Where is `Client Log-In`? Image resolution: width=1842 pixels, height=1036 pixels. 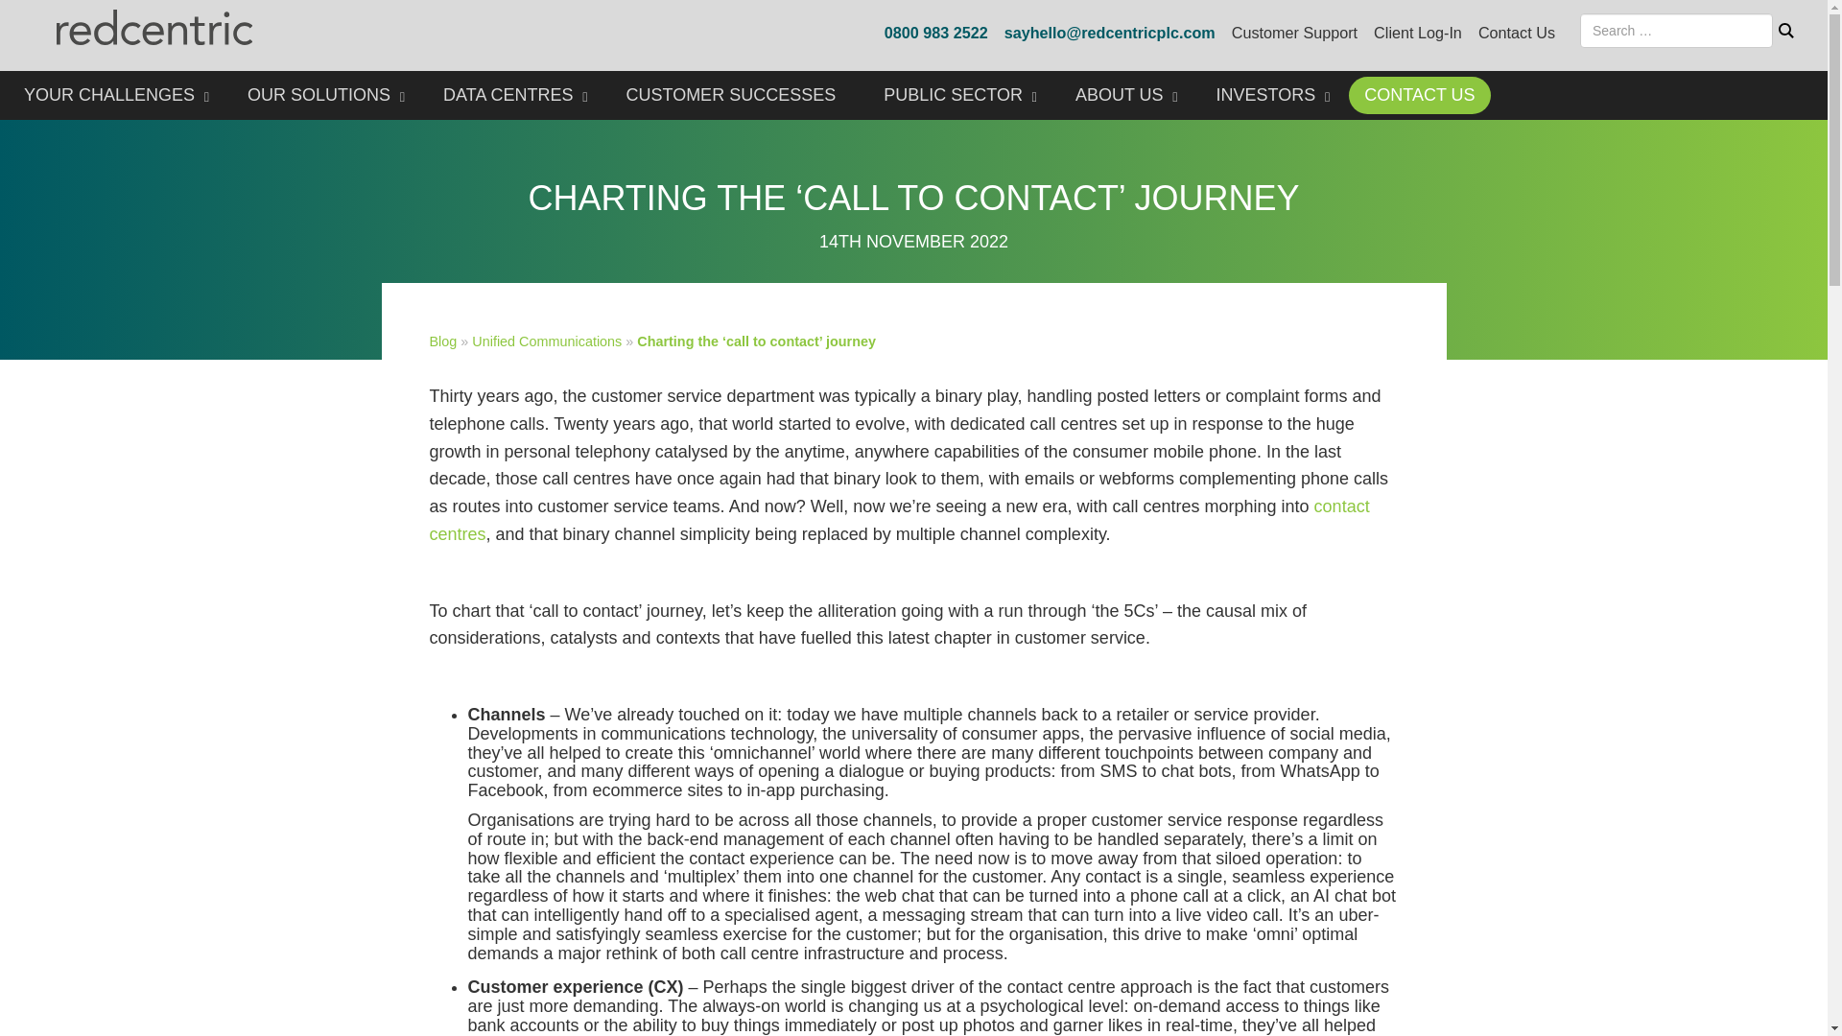 Client Log-In is located at coordinates (1418, 33).